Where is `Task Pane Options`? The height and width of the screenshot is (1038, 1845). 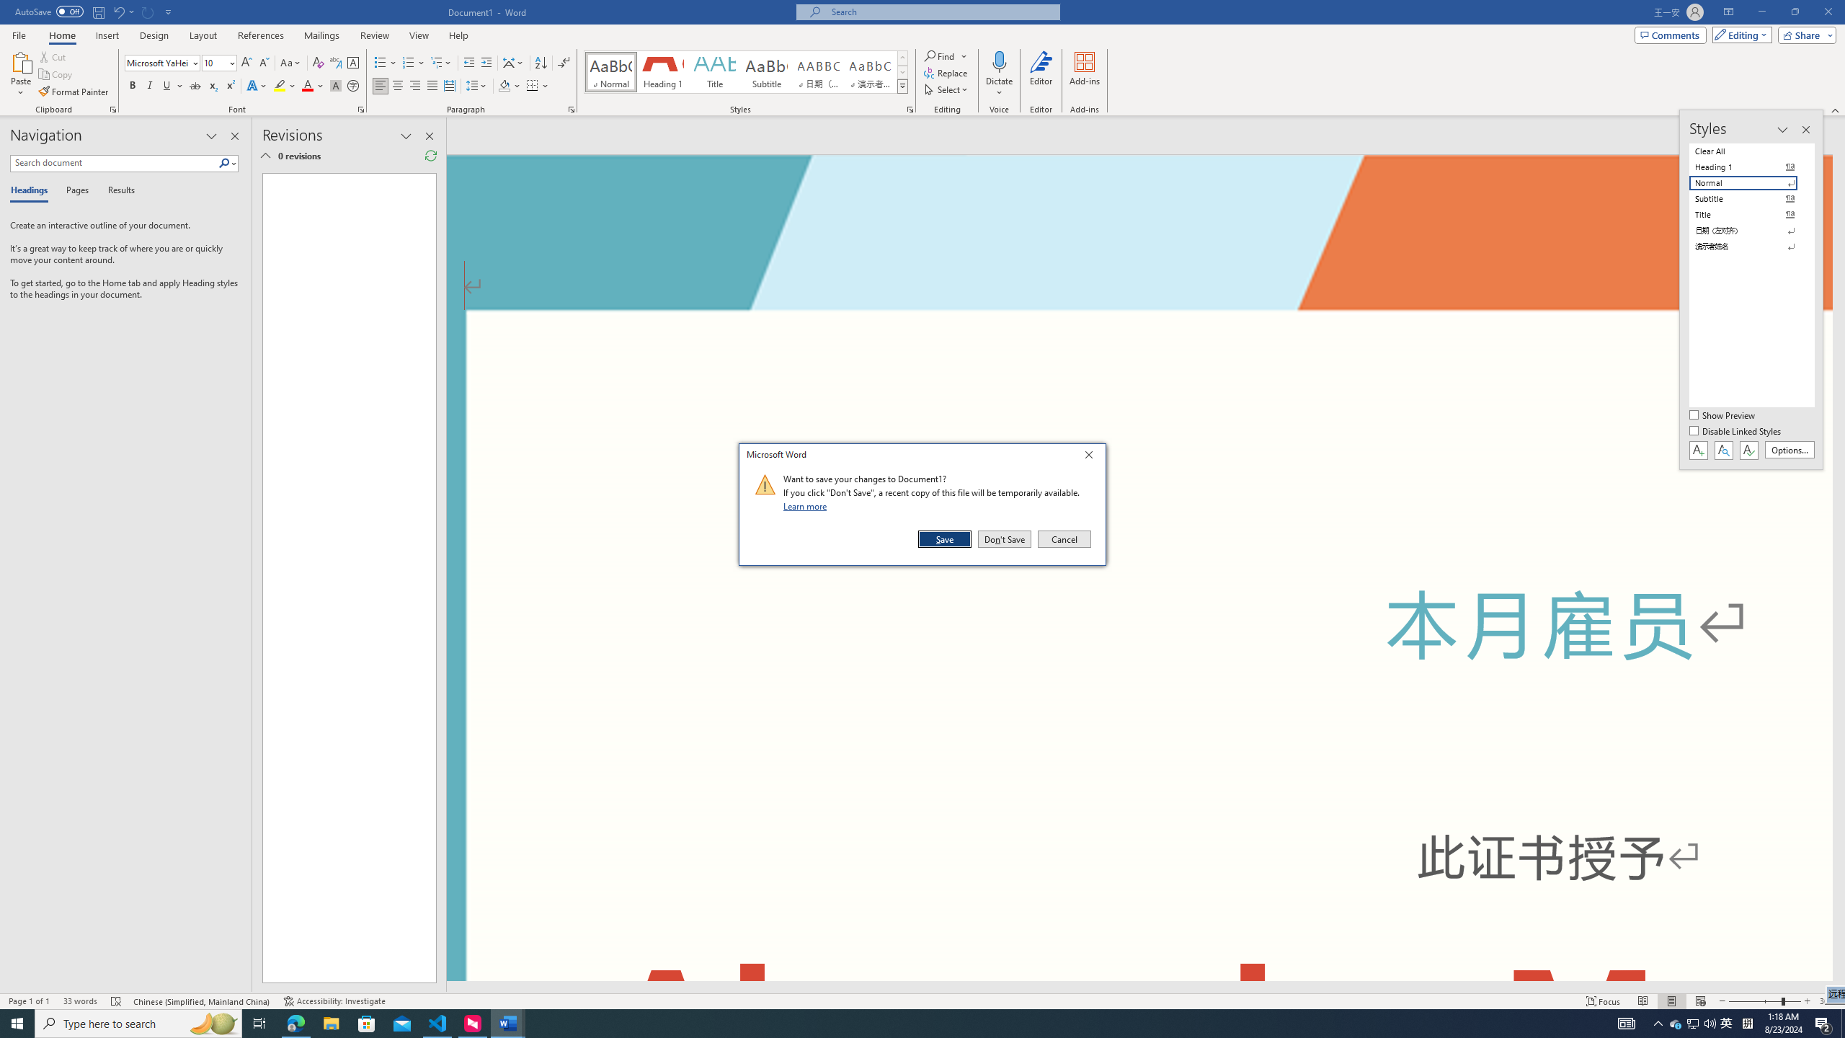 Task Pane Options is located at coordinates (212, 136).